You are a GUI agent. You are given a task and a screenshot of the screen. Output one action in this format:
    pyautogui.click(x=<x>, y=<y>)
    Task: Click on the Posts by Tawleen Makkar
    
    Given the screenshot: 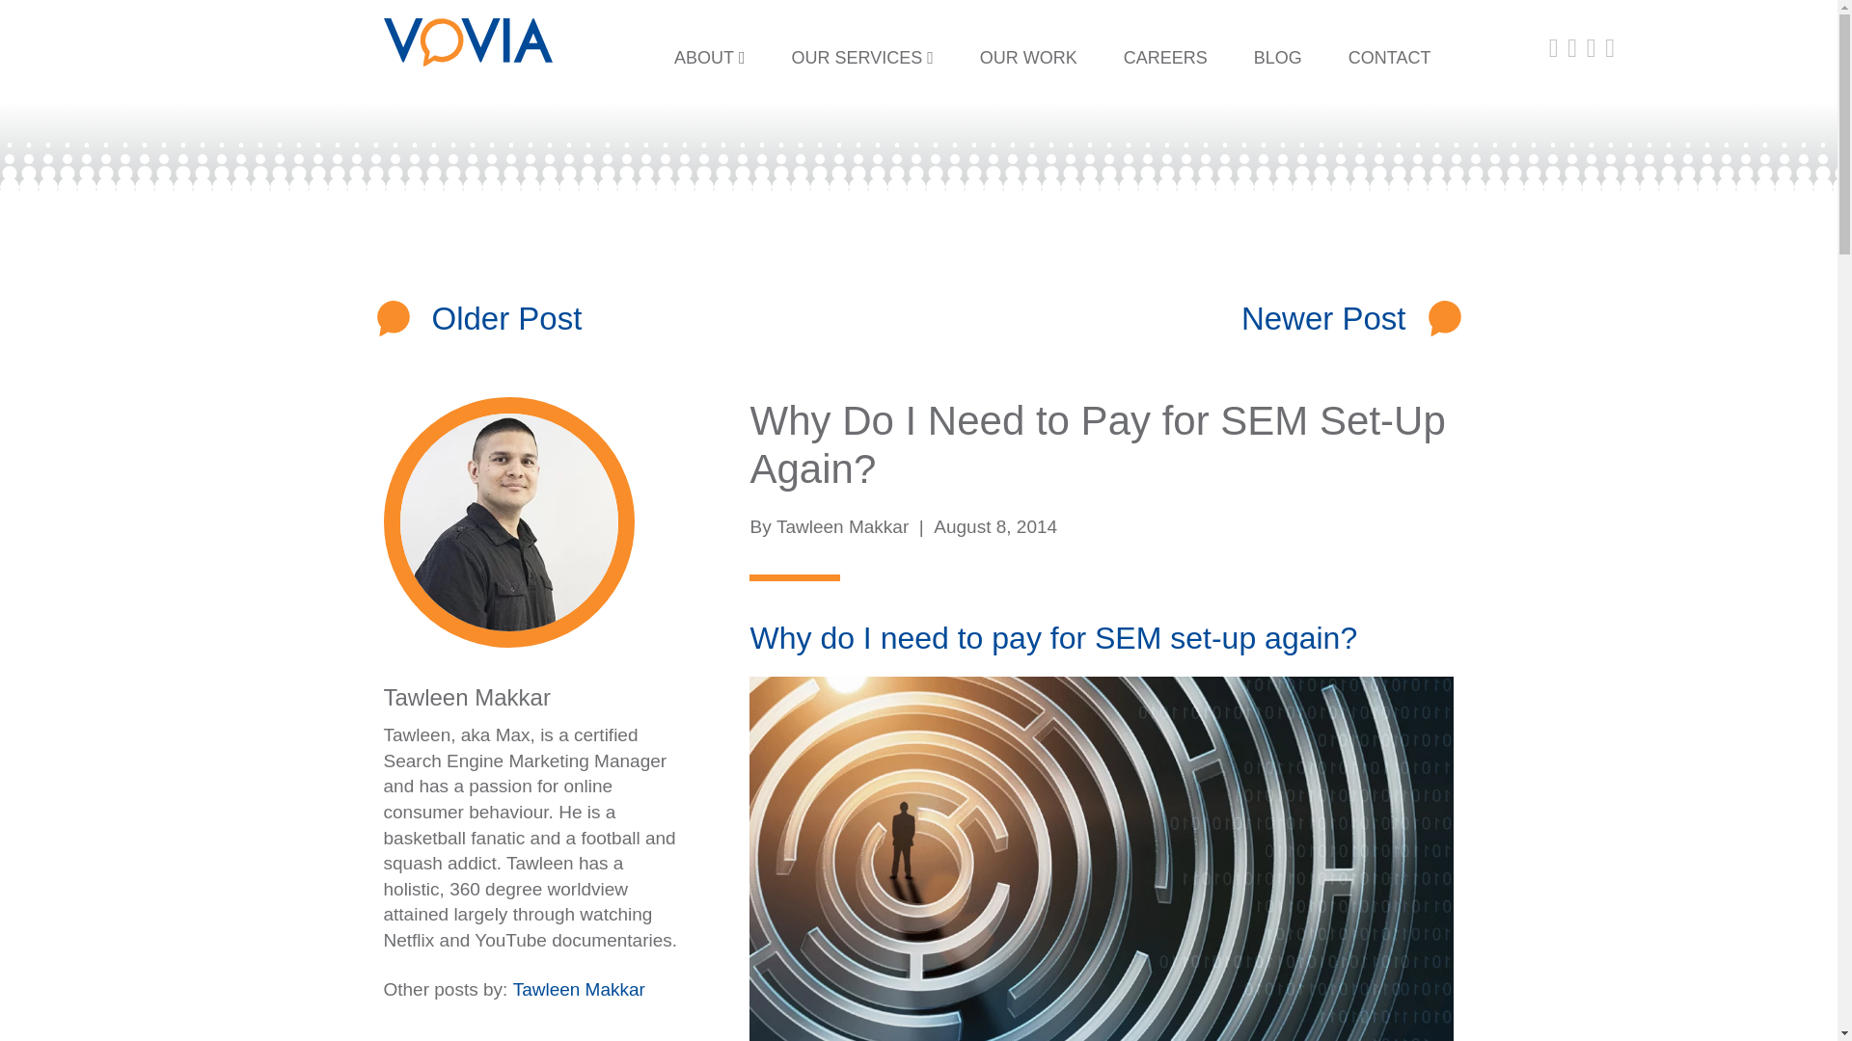 What is the action you would take?
    pyautogui.click(x=842, y=526)
    